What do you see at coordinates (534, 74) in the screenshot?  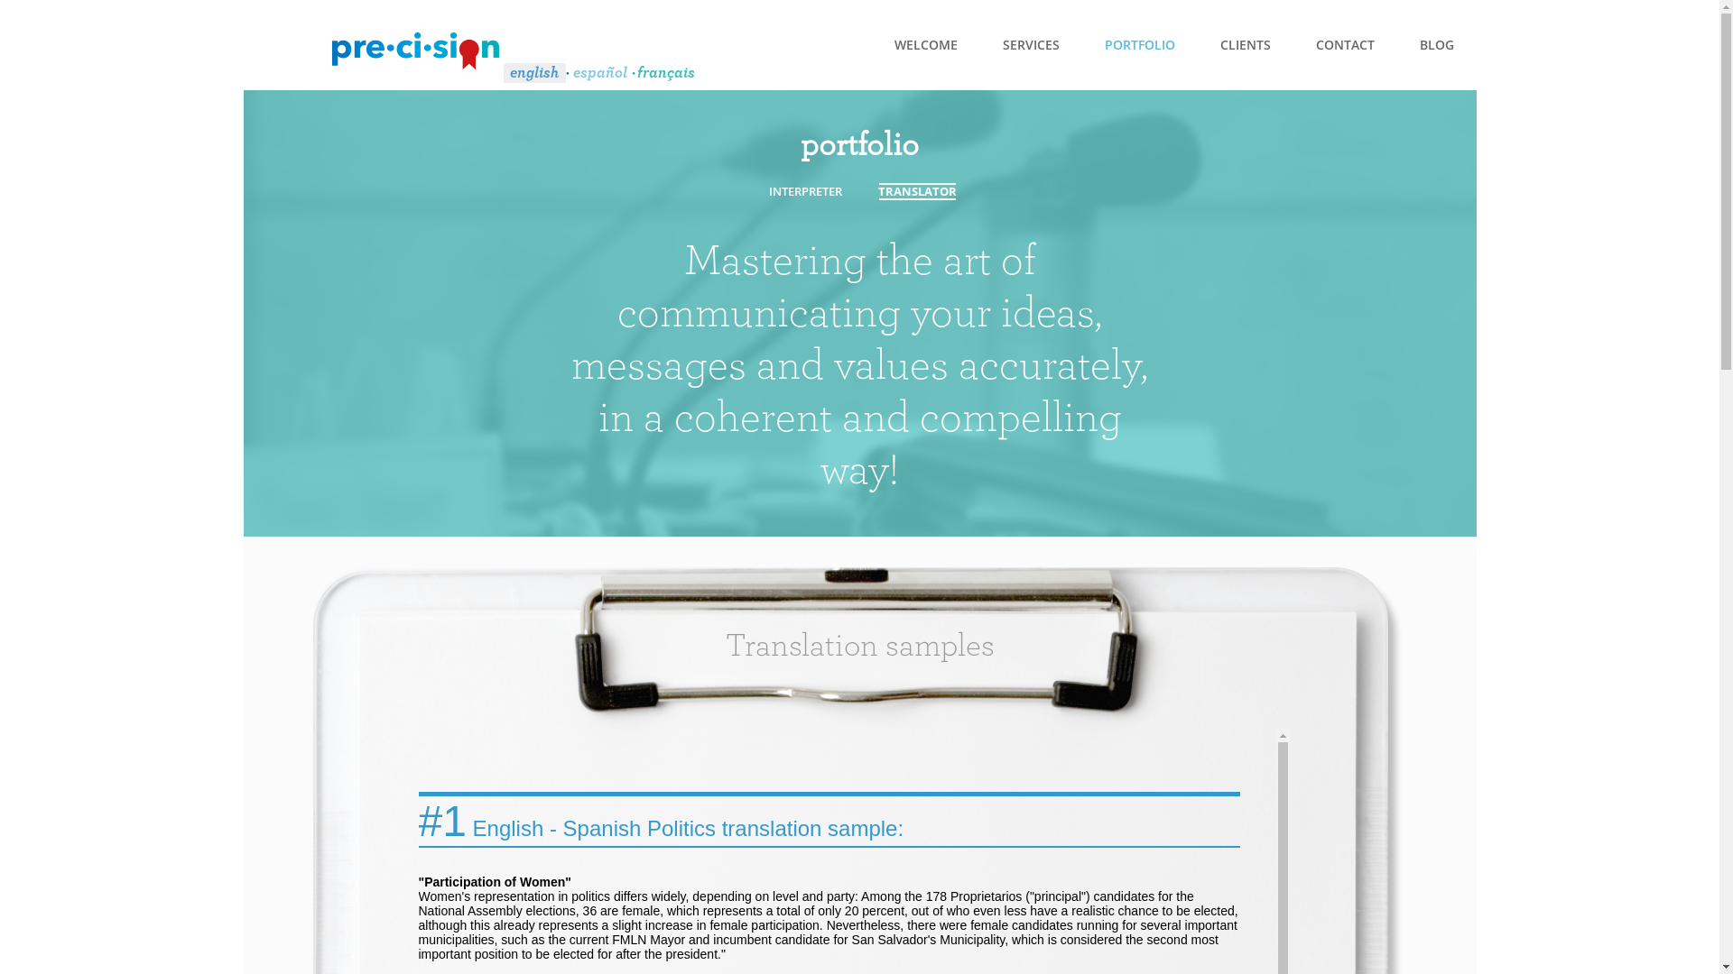 I see `english` at bounding box center [534, 74].